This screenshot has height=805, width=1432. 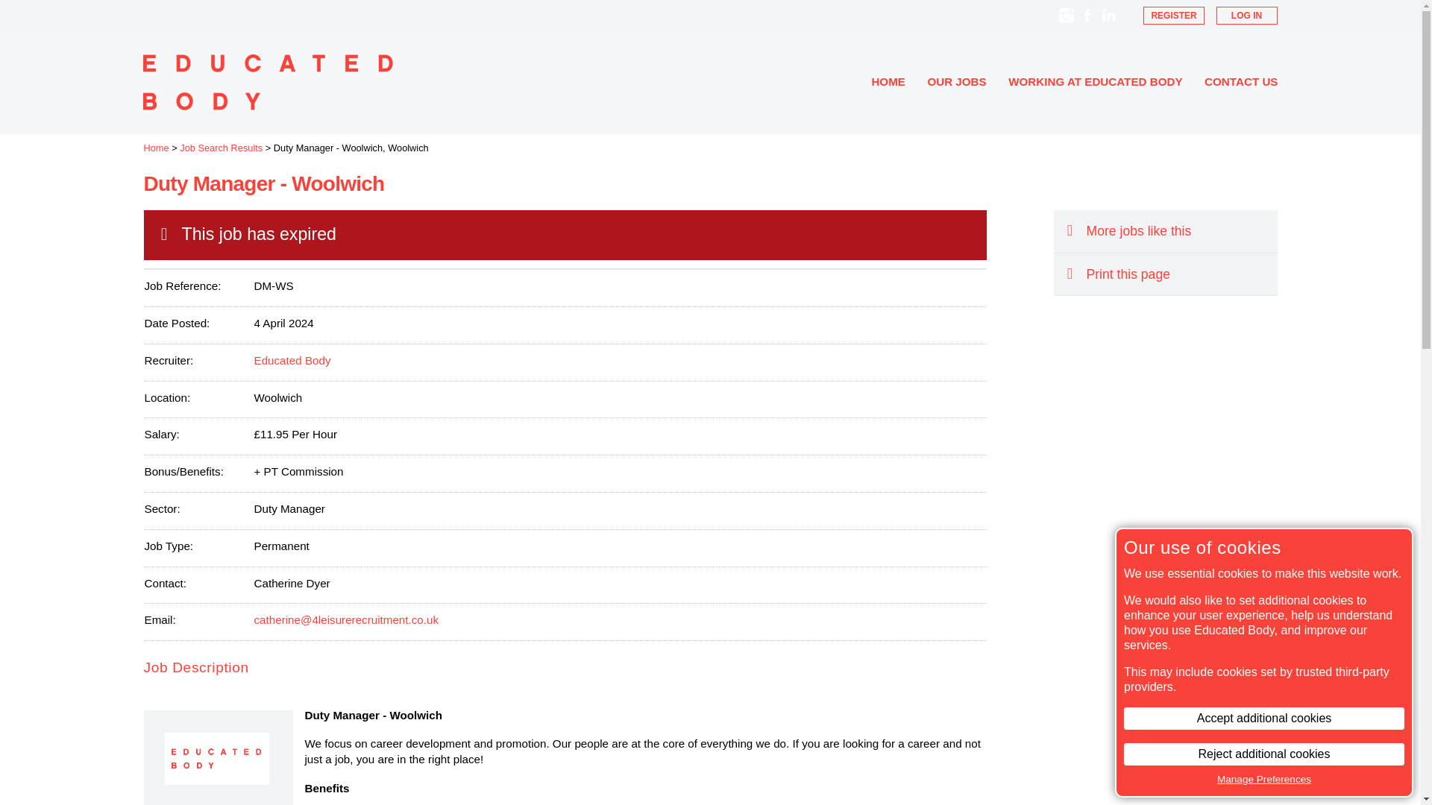 What do you see at coordinates (1087, 15) in the screenshot?
I see `Follow us on Facebook` at bounding box center [1087, 15].